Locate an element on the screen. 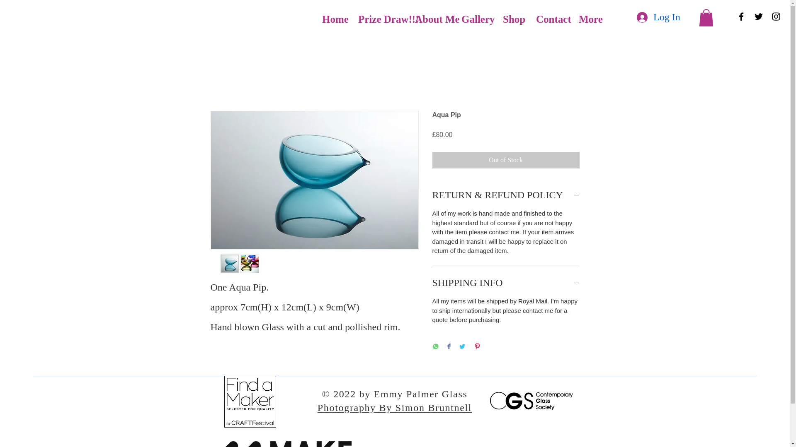  About Me is located at coordinates (431, 19).